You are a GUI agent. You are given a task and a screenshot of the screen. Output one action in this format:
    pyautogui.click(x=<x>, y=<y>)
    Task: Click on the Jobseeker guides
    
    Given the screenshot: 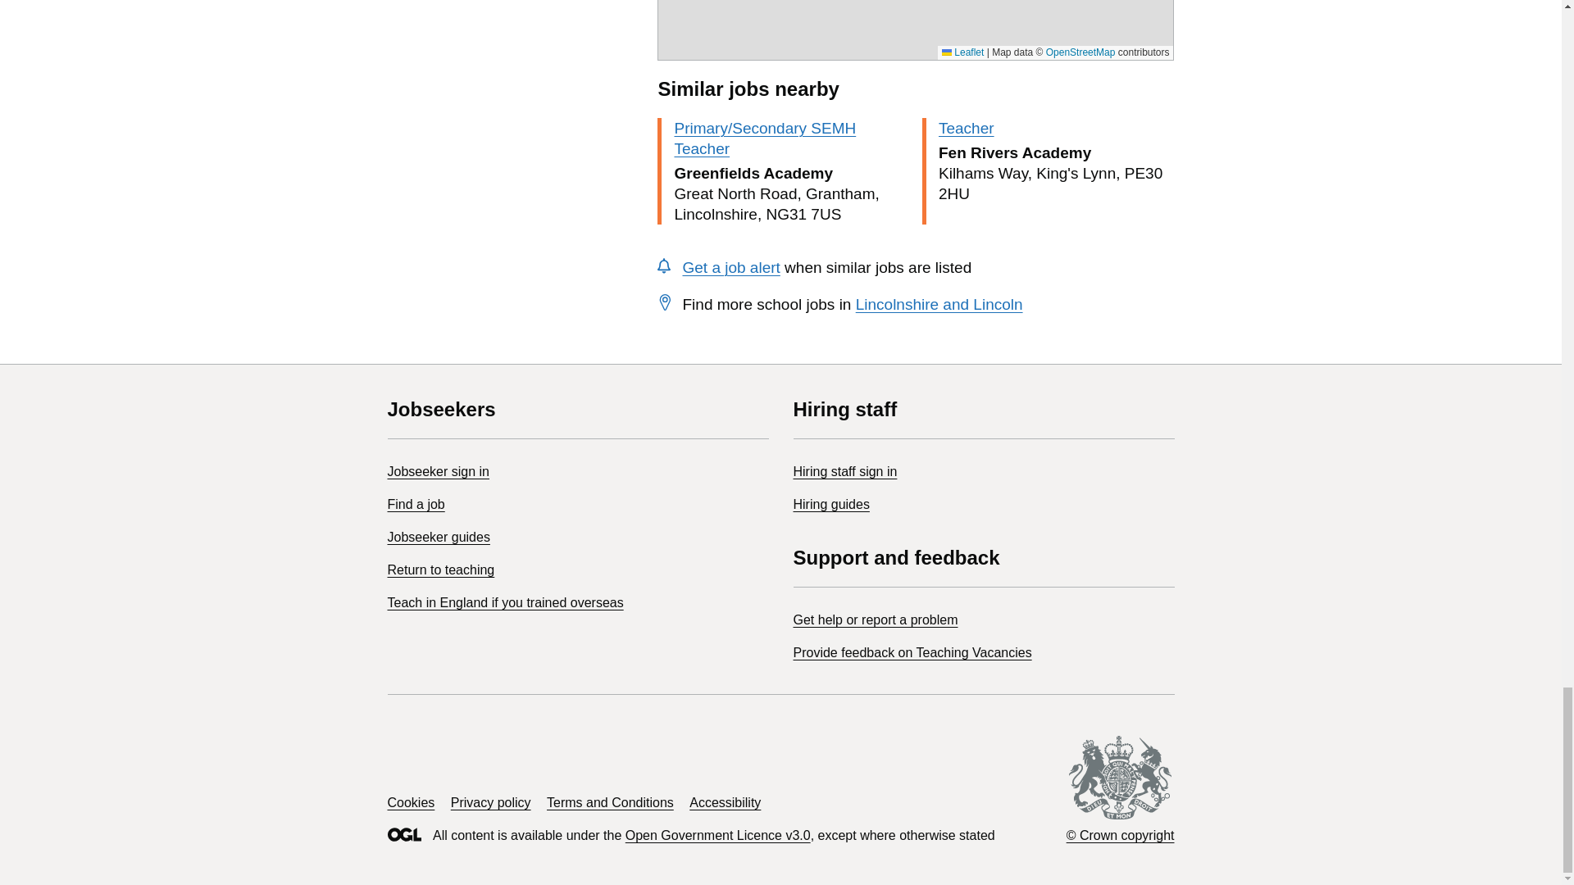 What is the action you would take?
    pyautogui.click(x=438, y=537)
    